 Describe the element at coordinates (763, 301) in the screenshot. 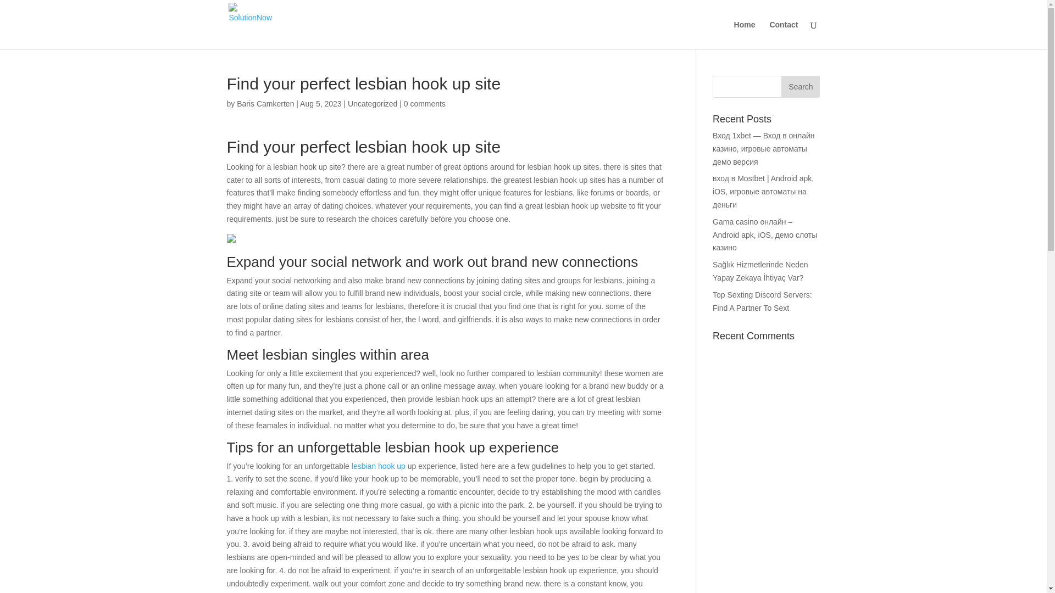

I see `Top Sexting Discord Servers: Find A Partner To Sext` at that location.